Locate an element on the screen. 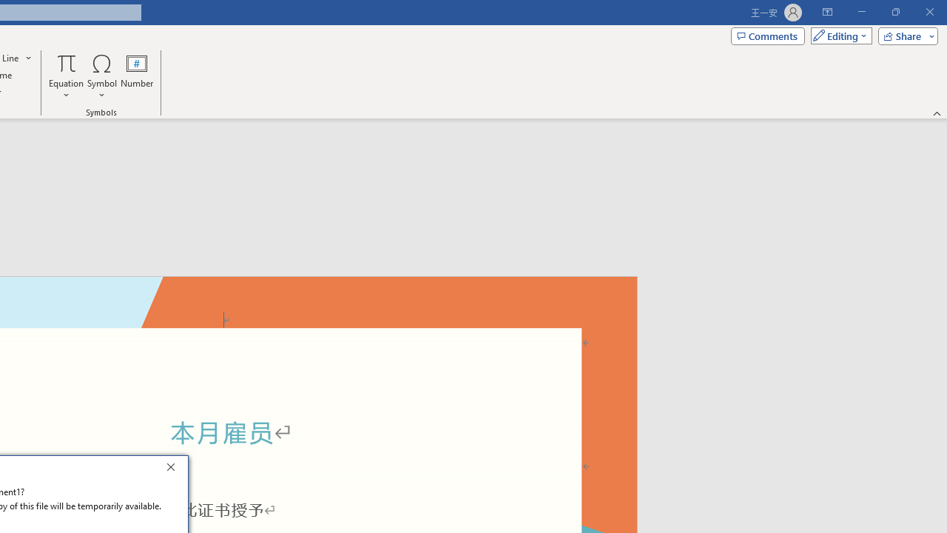 The width and height of the screenshot is (947, 533). Mode is located at coordinates (838, 36).